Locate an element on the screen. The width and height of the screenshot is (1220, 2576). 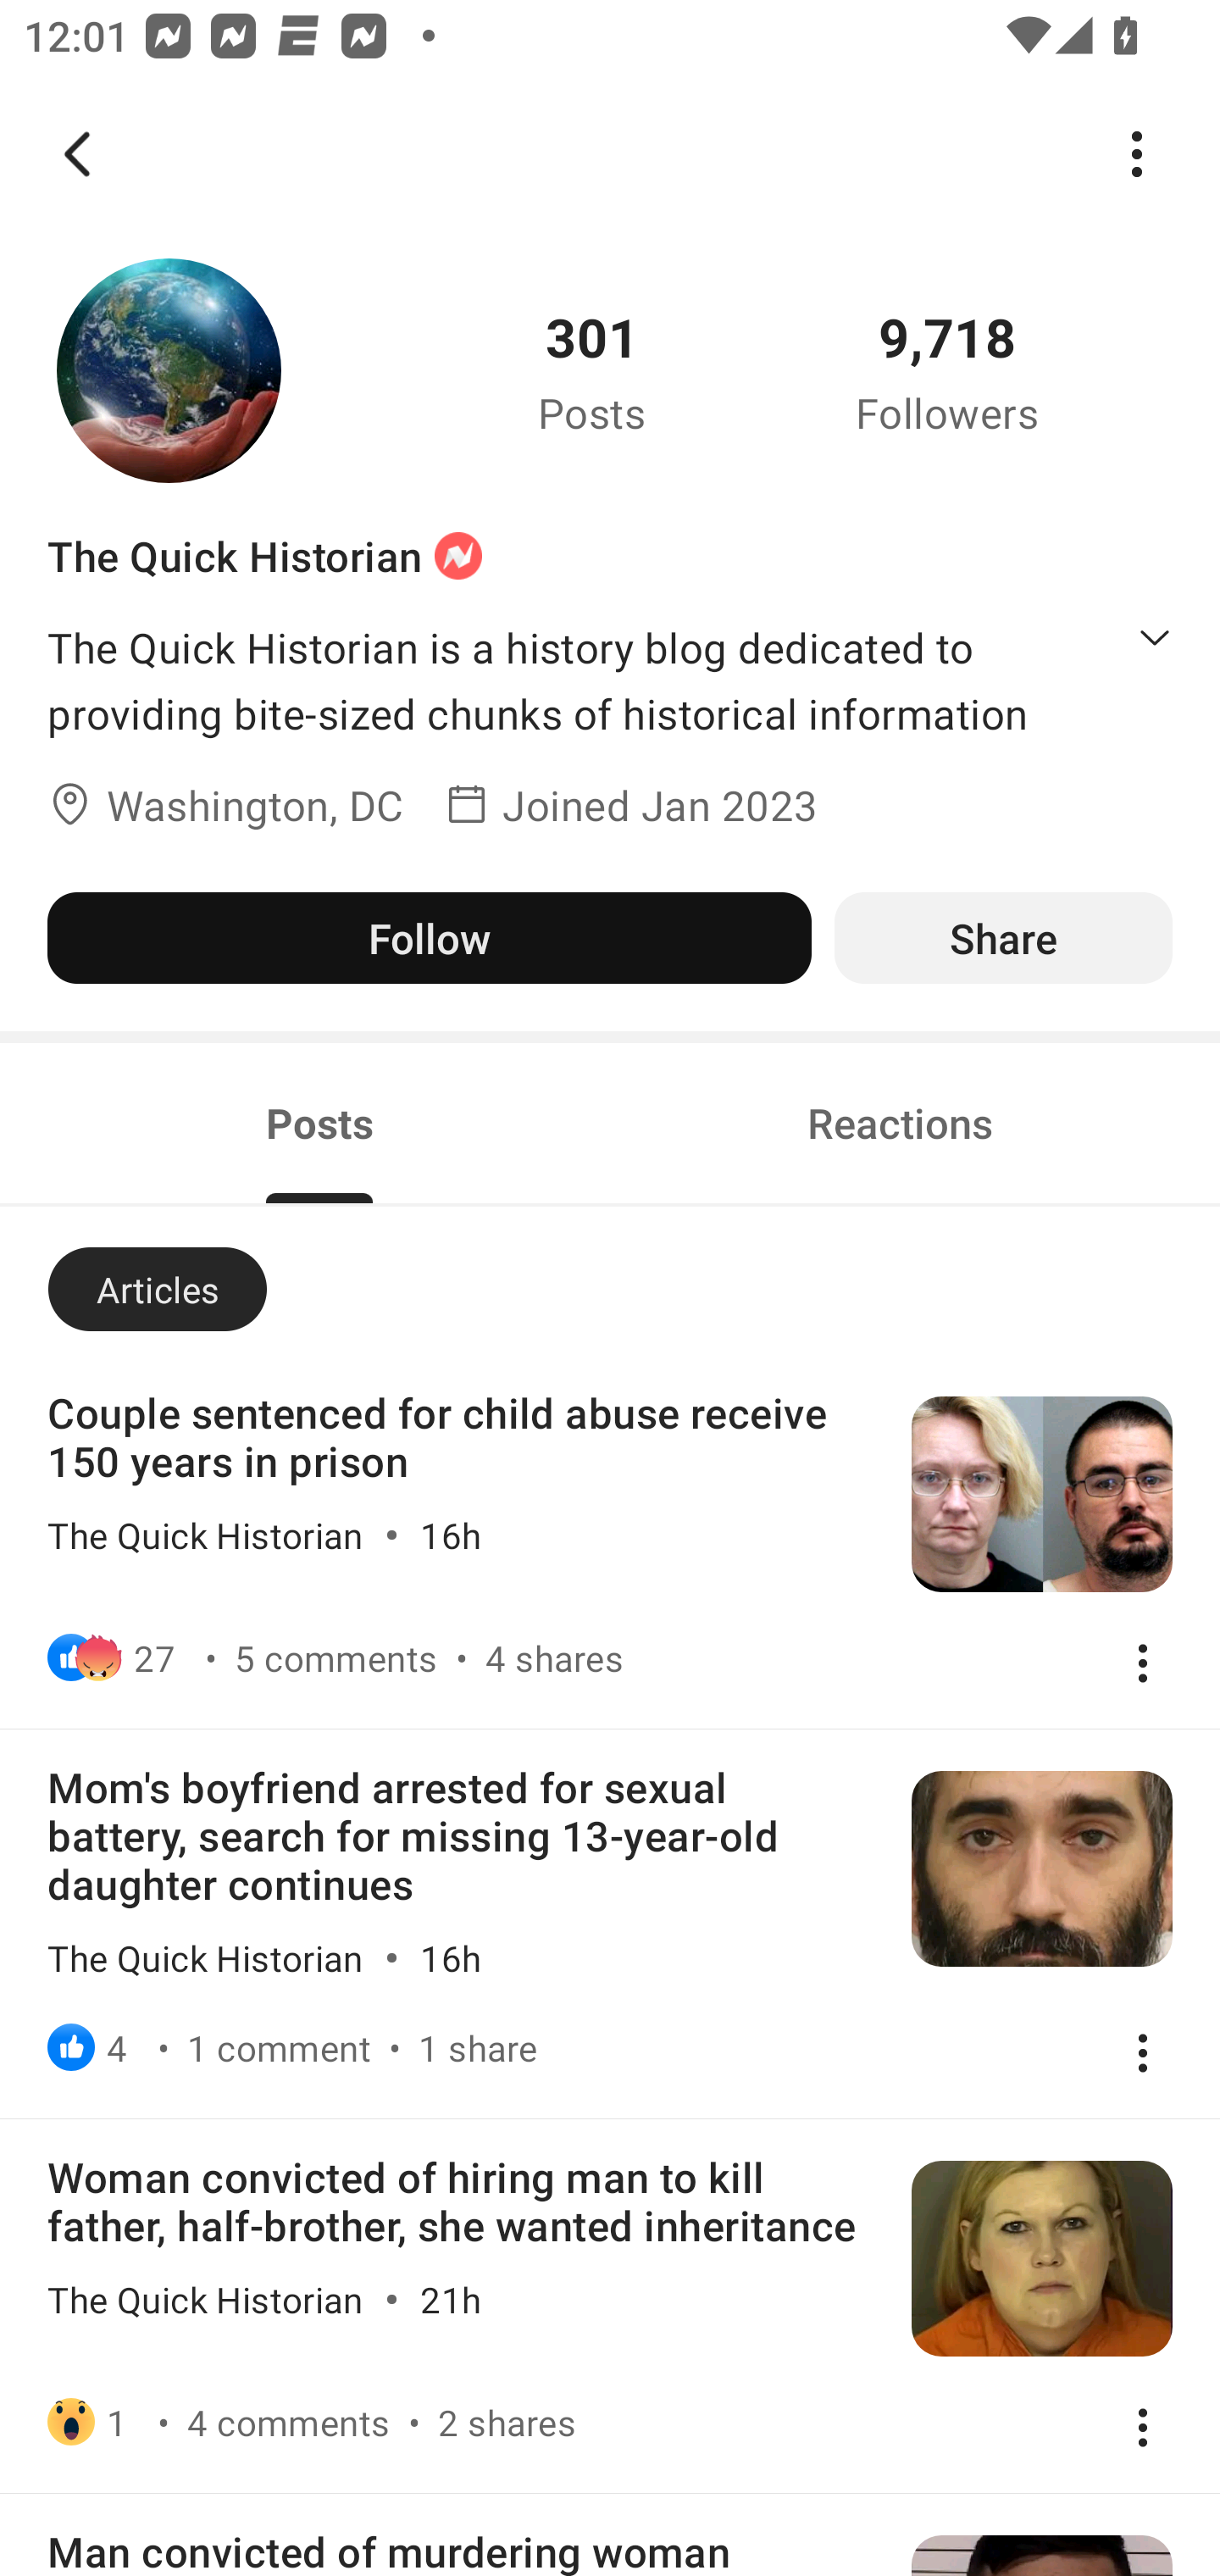
Reactions is located at coordinates (900, 1123).